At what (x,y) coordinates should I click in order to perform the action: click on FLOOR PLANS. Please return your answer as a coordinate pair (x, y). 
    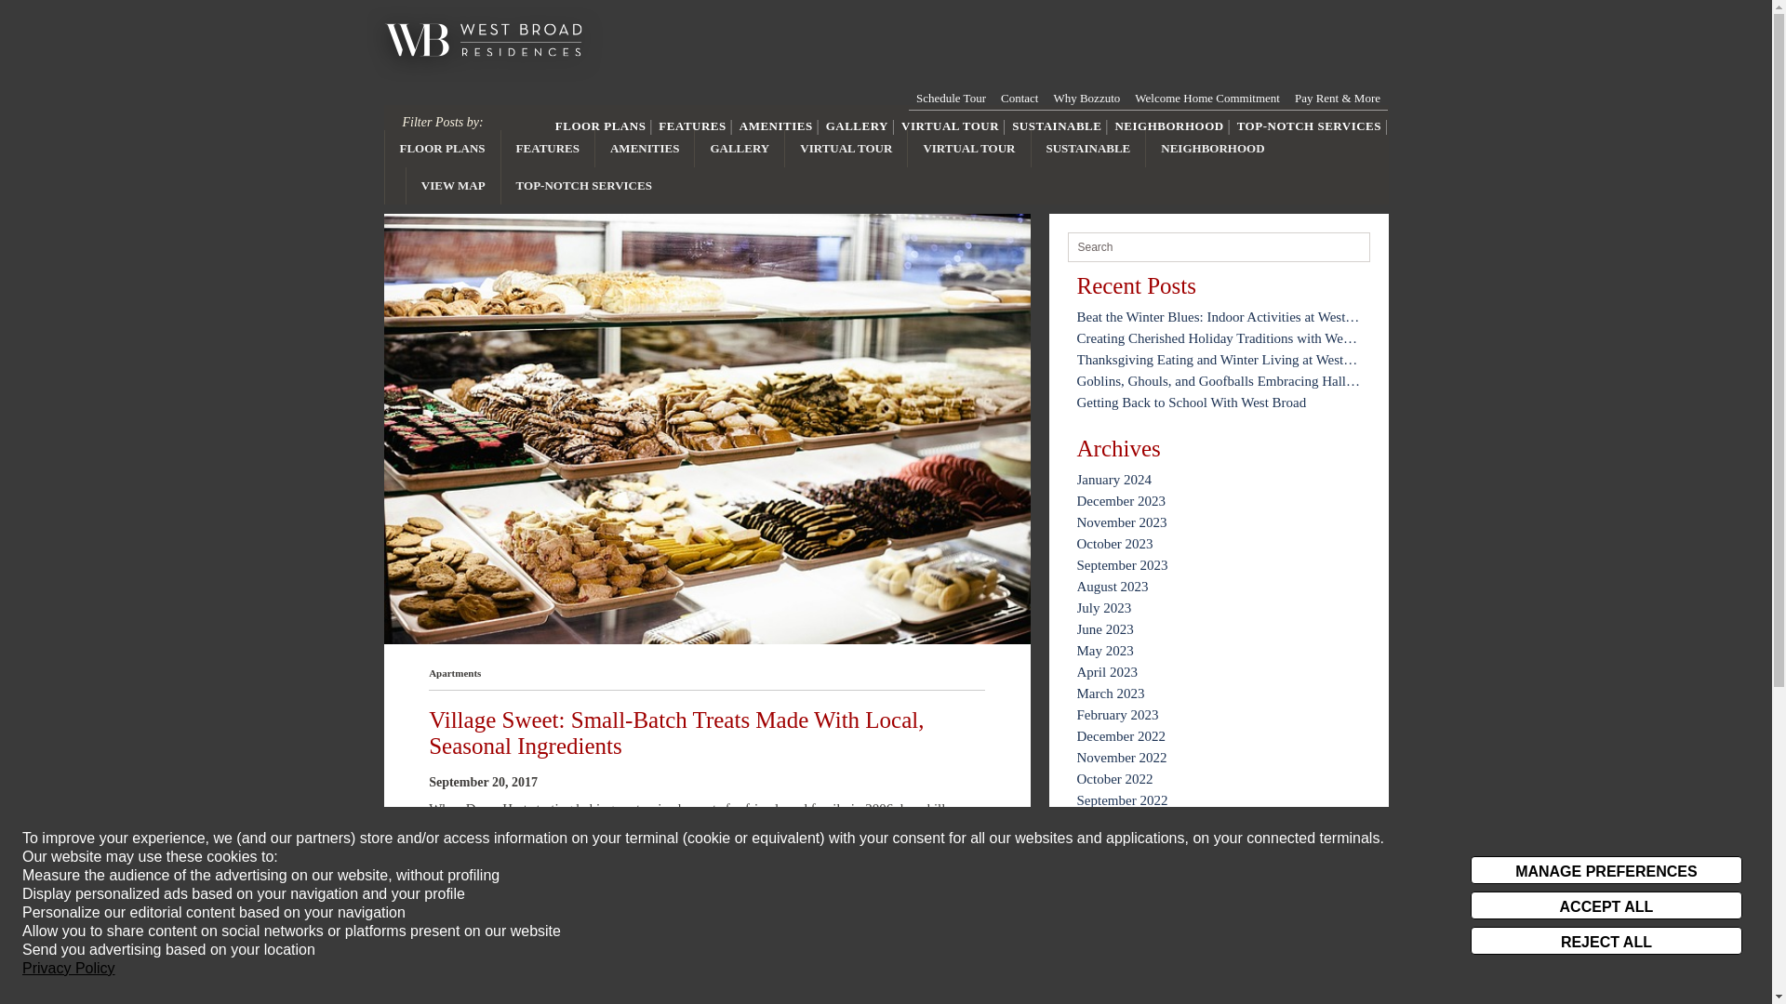
    Looking at the image, I should click on (443, 149).